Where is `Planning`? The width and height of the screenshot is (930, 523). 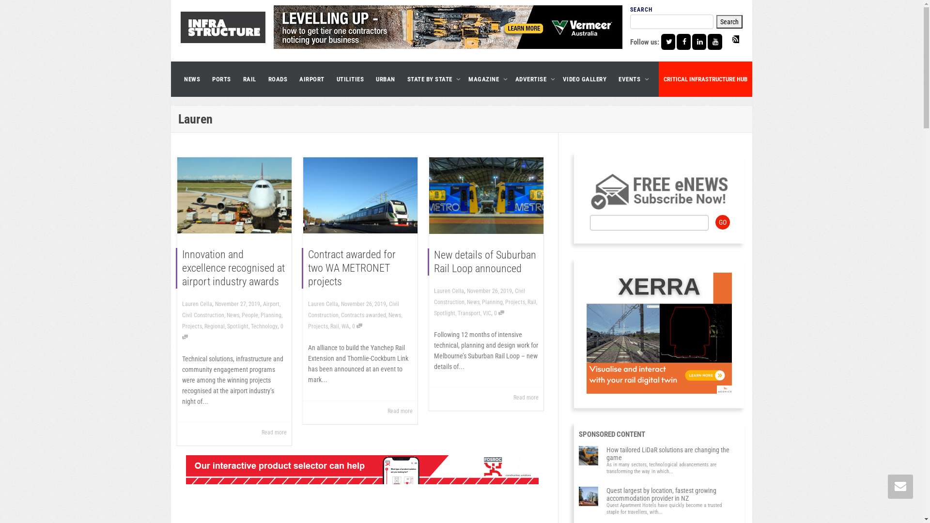
Planning is located at coordinates (492, 302).